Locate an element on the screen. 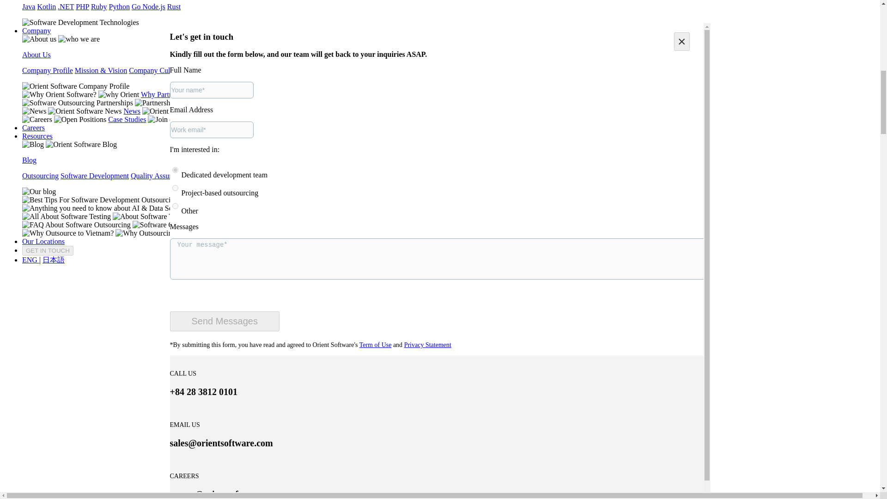 This screenshot has width=887, height=499. Kotlin is located at coordinates (46, 6).